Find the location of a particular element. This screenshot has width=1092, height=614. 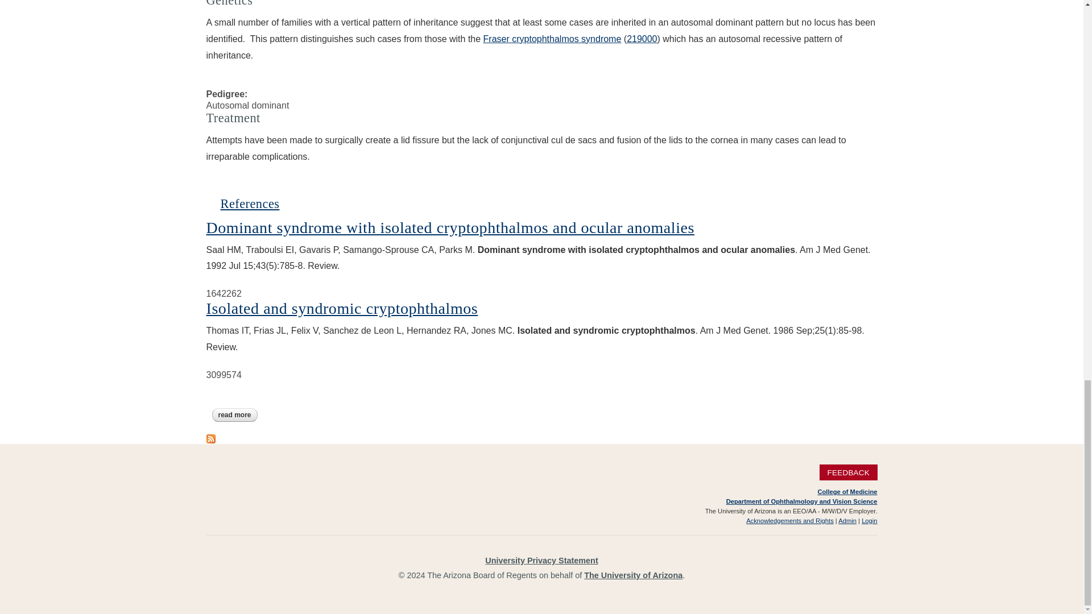

College of Medicine is located at coordinates (846, 491).